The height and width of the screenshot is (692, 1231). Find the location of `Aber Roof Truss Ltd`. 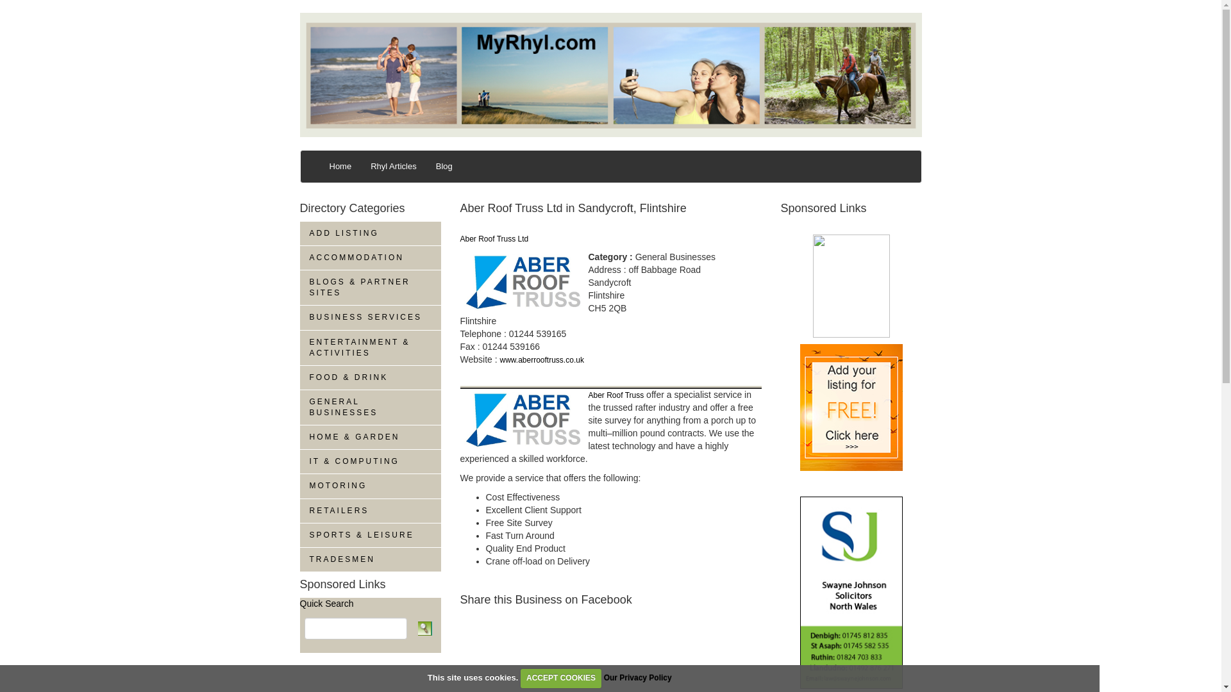

Aber Roof Truss Ltd is located at coordinates (495, 239).